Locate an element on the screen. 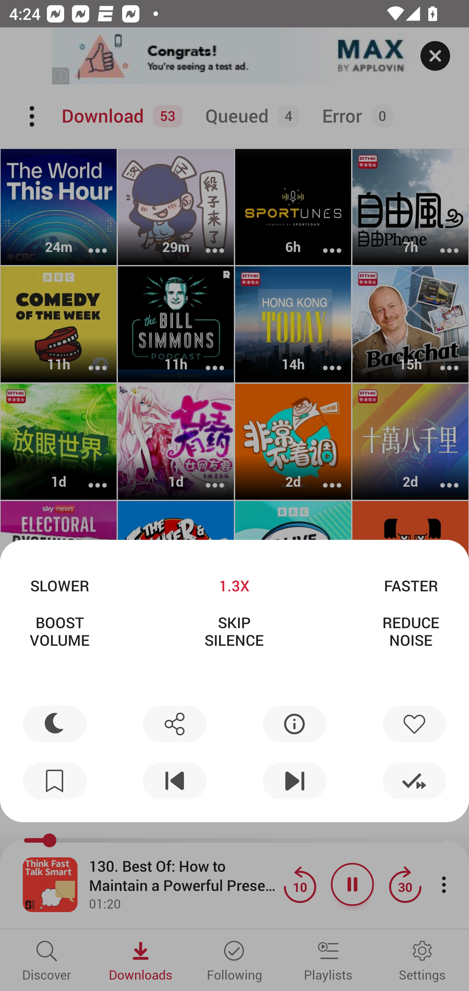  New bookmark … is located at coordinates (55, 781).